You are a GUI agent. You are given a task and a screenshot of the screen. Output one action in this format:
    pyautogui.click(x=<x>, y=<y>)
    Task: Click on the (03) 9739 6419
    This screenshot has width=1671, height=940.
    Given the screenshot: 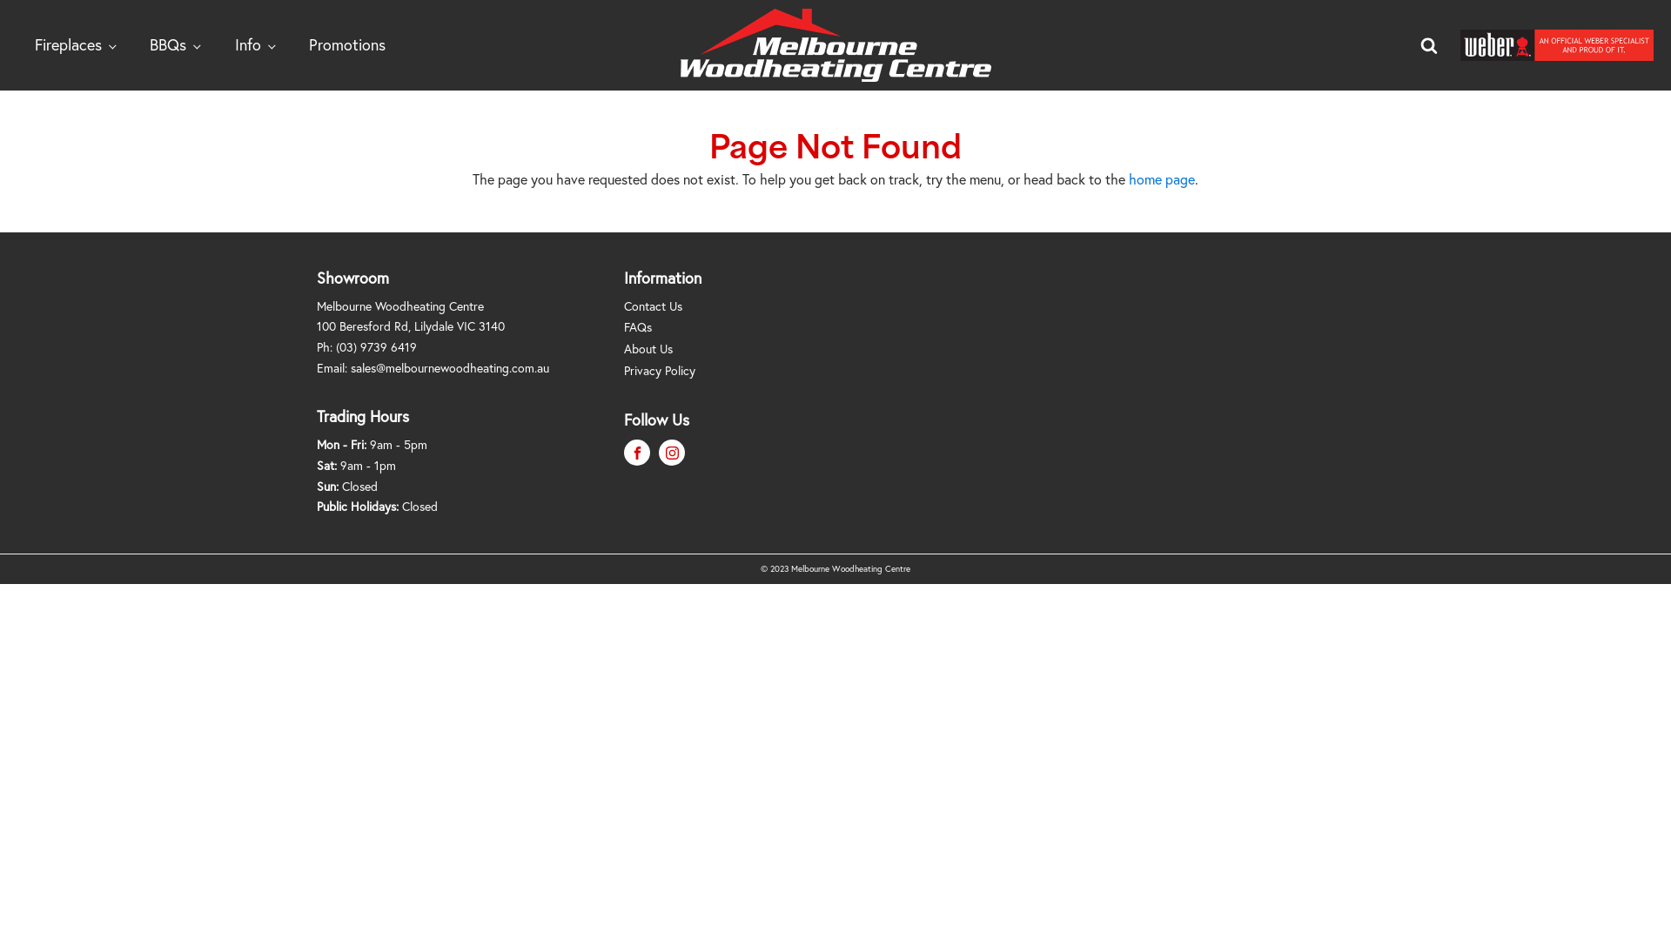 What is the action you would take?
    pyautogui.click(x=376, y=346)
    